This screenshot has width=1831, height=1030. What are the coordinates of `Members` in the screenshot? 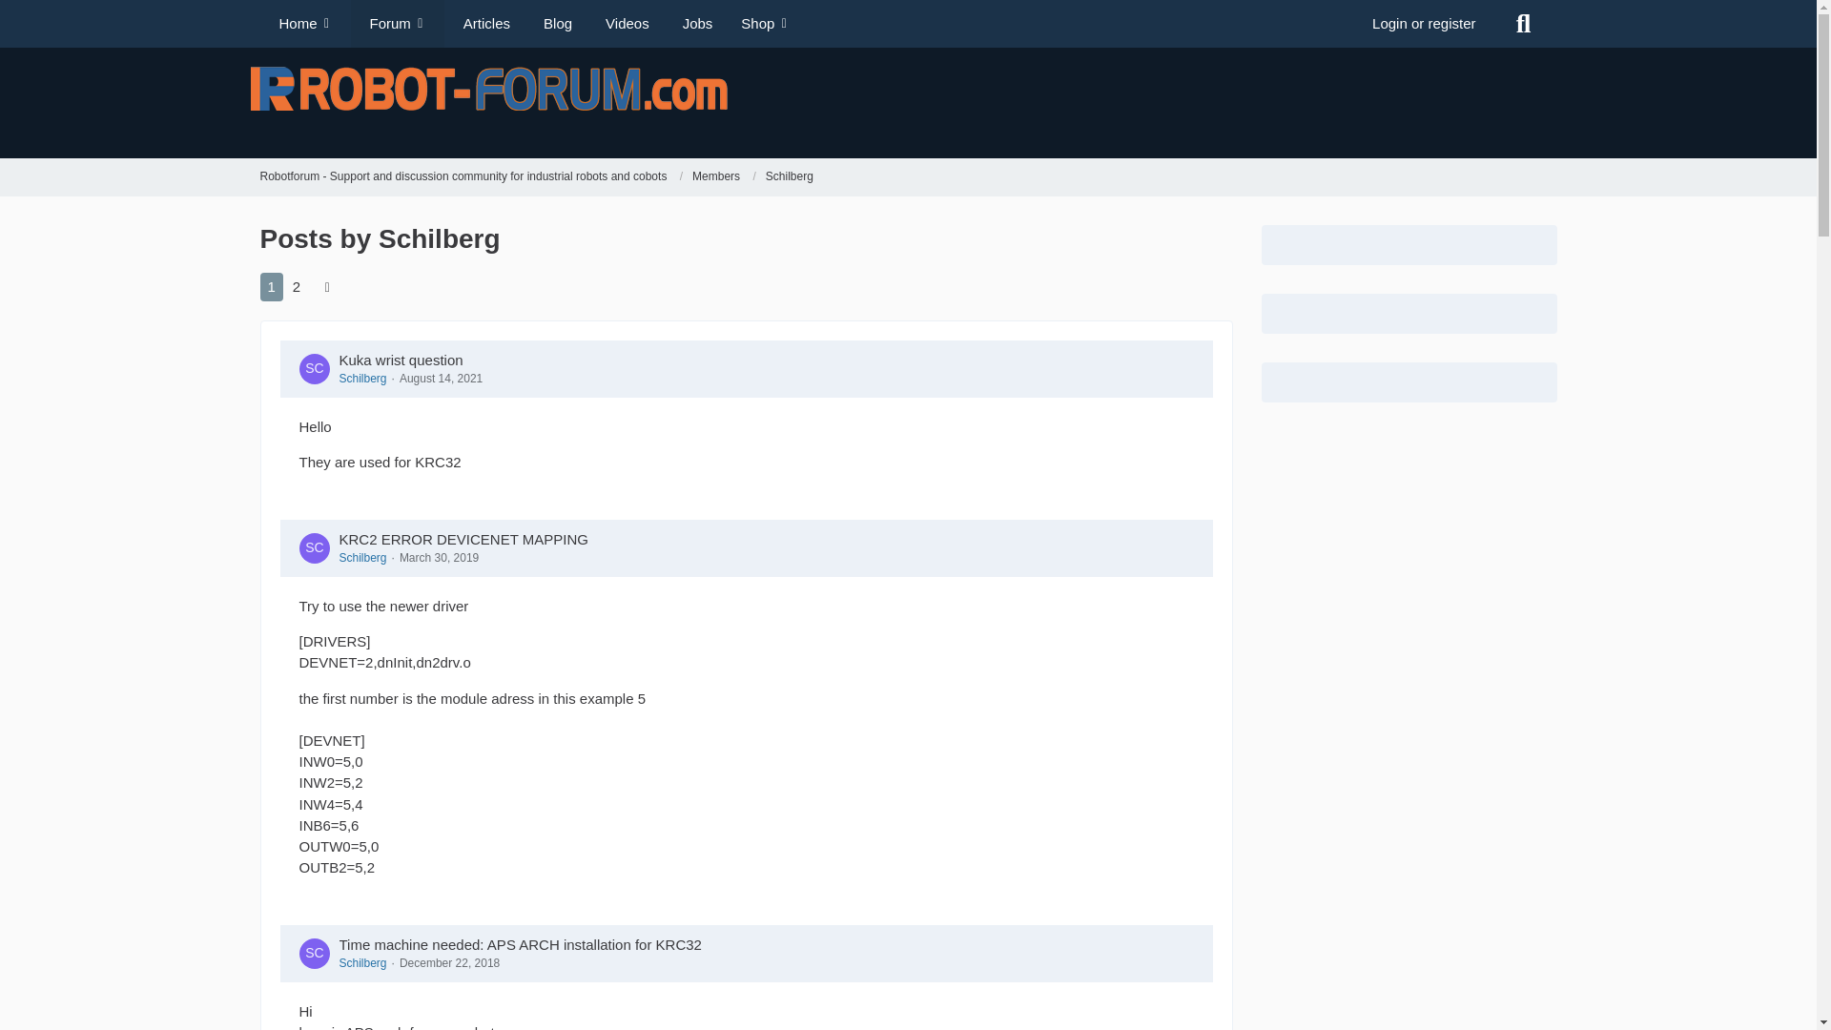 It's located at (715, 177).